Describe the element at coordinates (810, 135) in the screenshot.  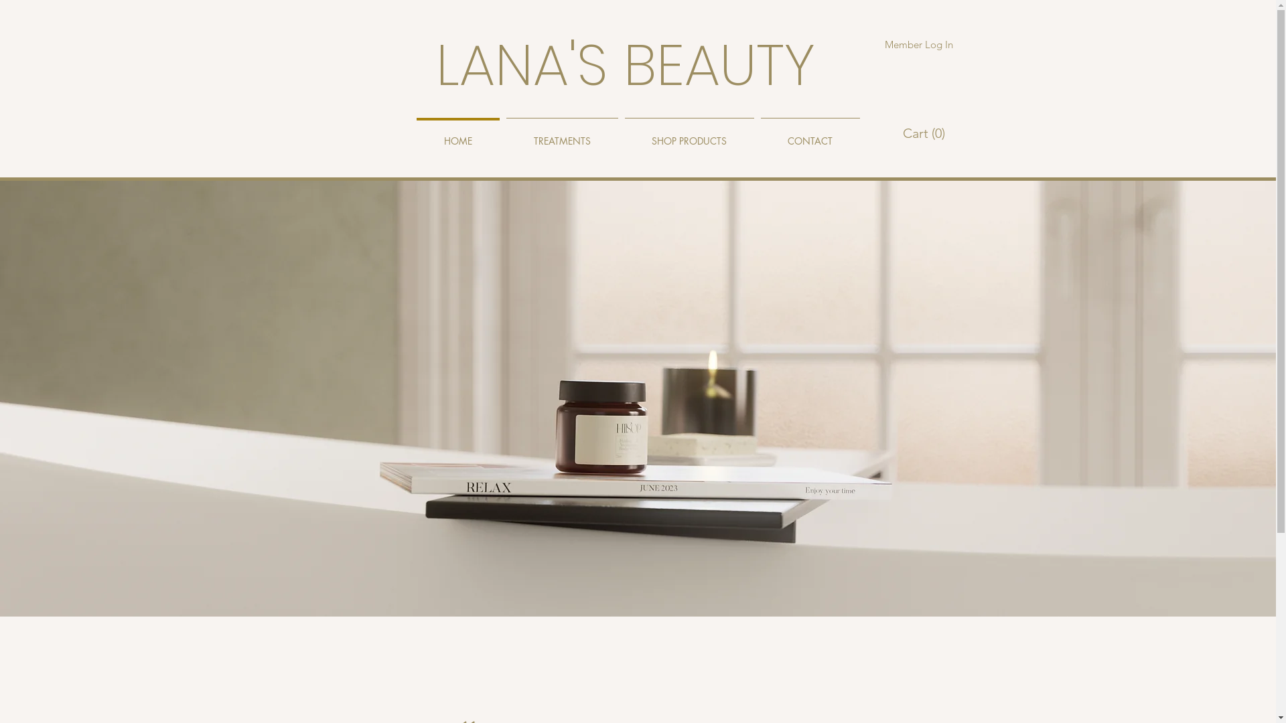
I see `CONTACT` at that location.